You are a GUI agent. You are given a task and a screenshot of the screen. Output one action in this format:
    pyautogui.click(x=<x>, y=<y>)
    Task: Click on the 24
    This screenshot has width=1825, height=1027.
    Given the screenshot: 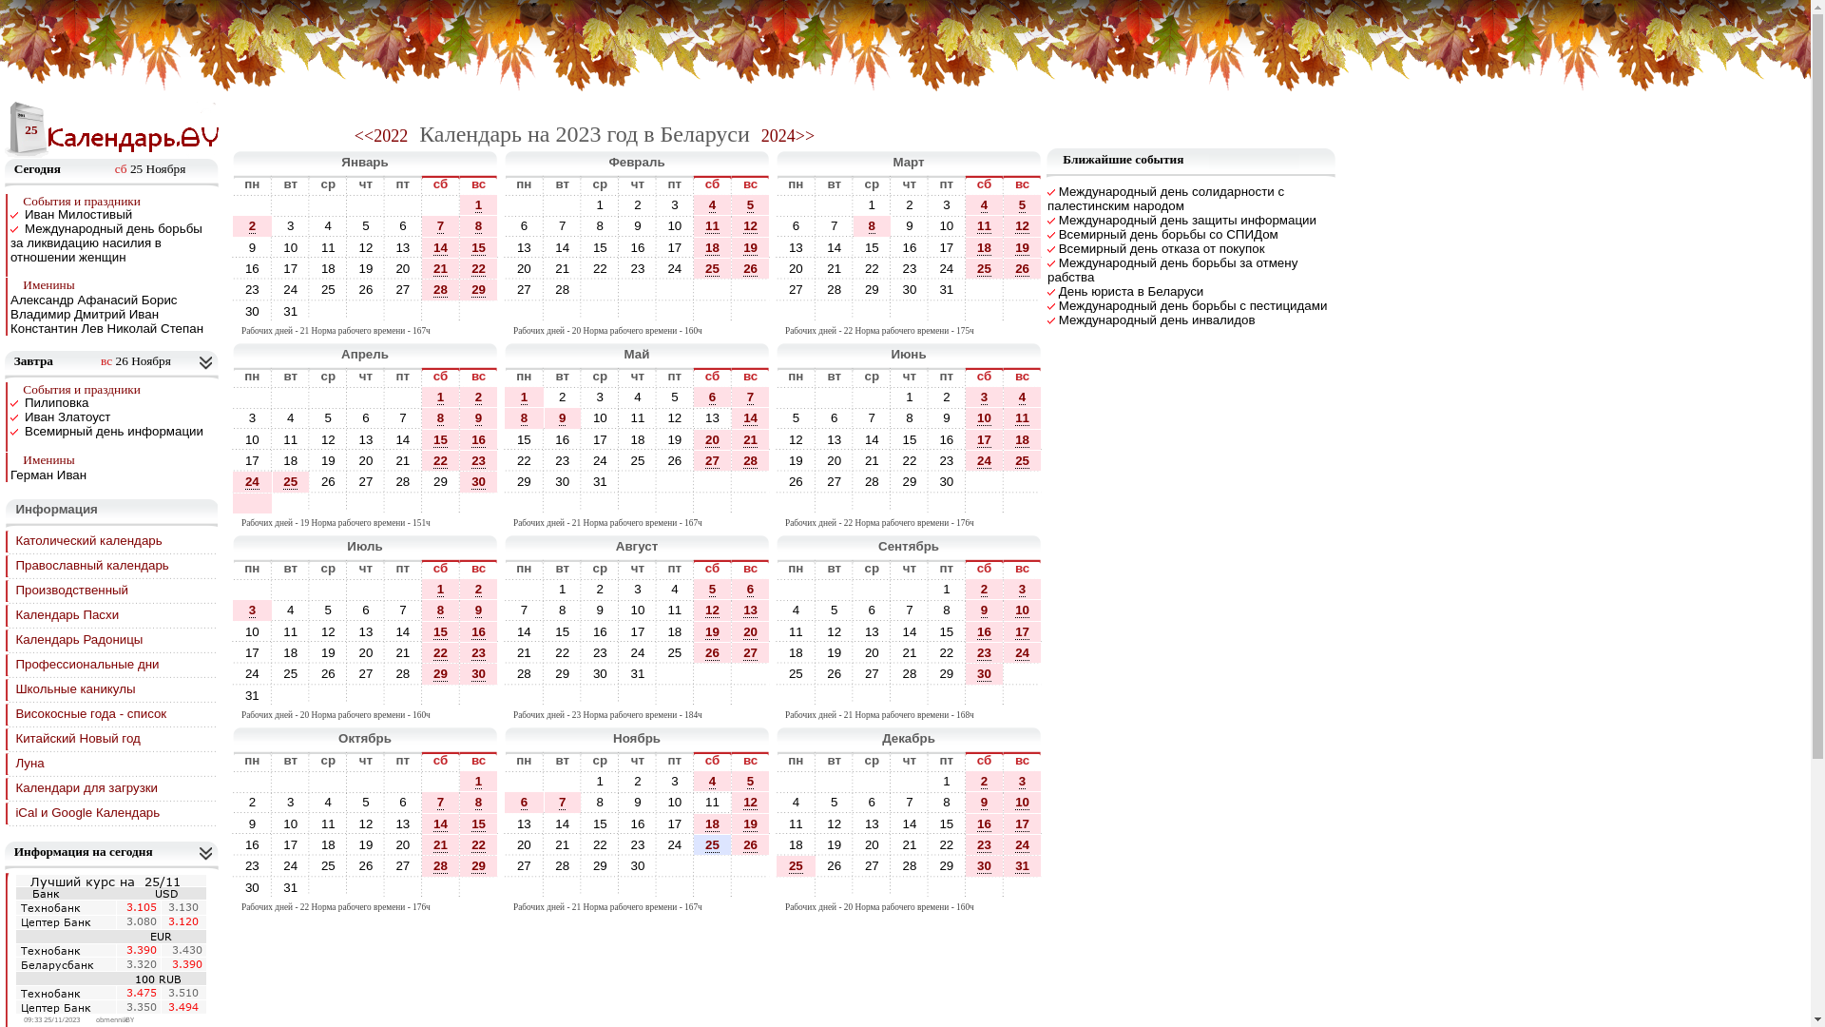 What is the action you would take?
    pyautogui.click(x=985, y=460)
    